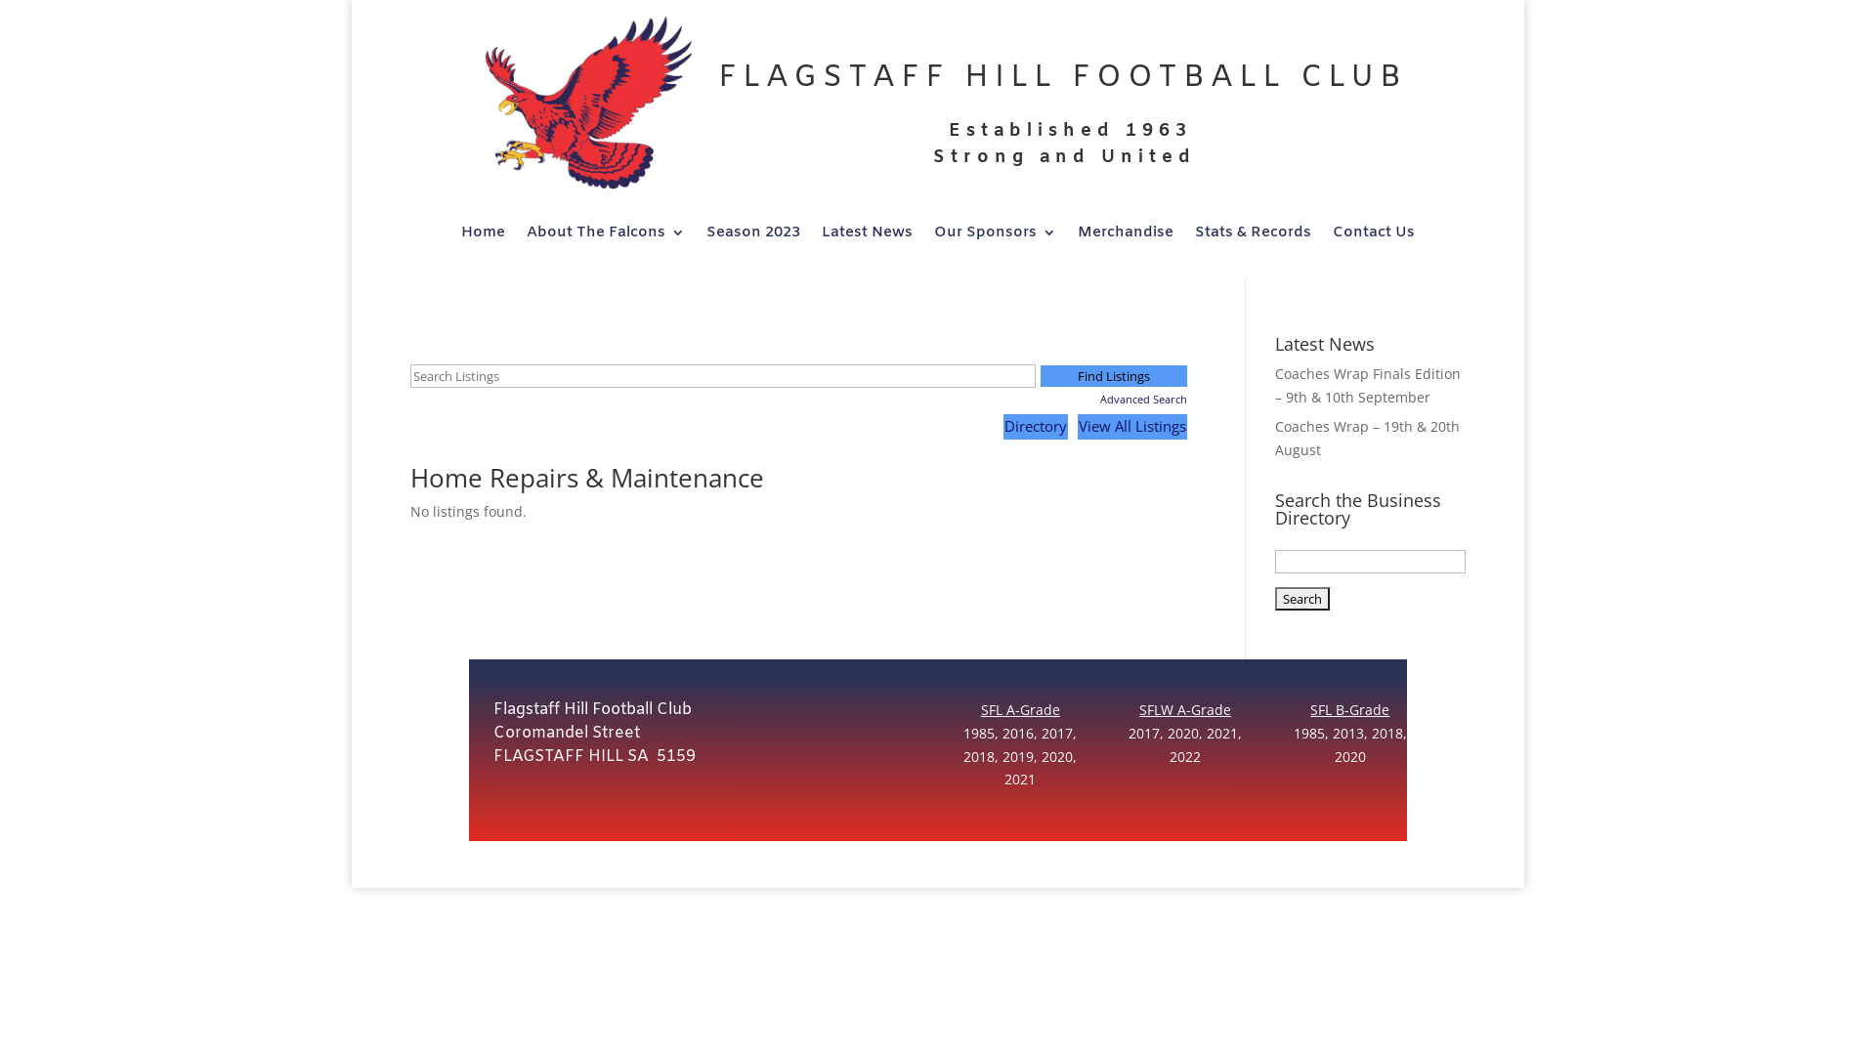 This screenshot has height=1055, width=1876. I want to click on Advanced Search, so click(1114, 400).